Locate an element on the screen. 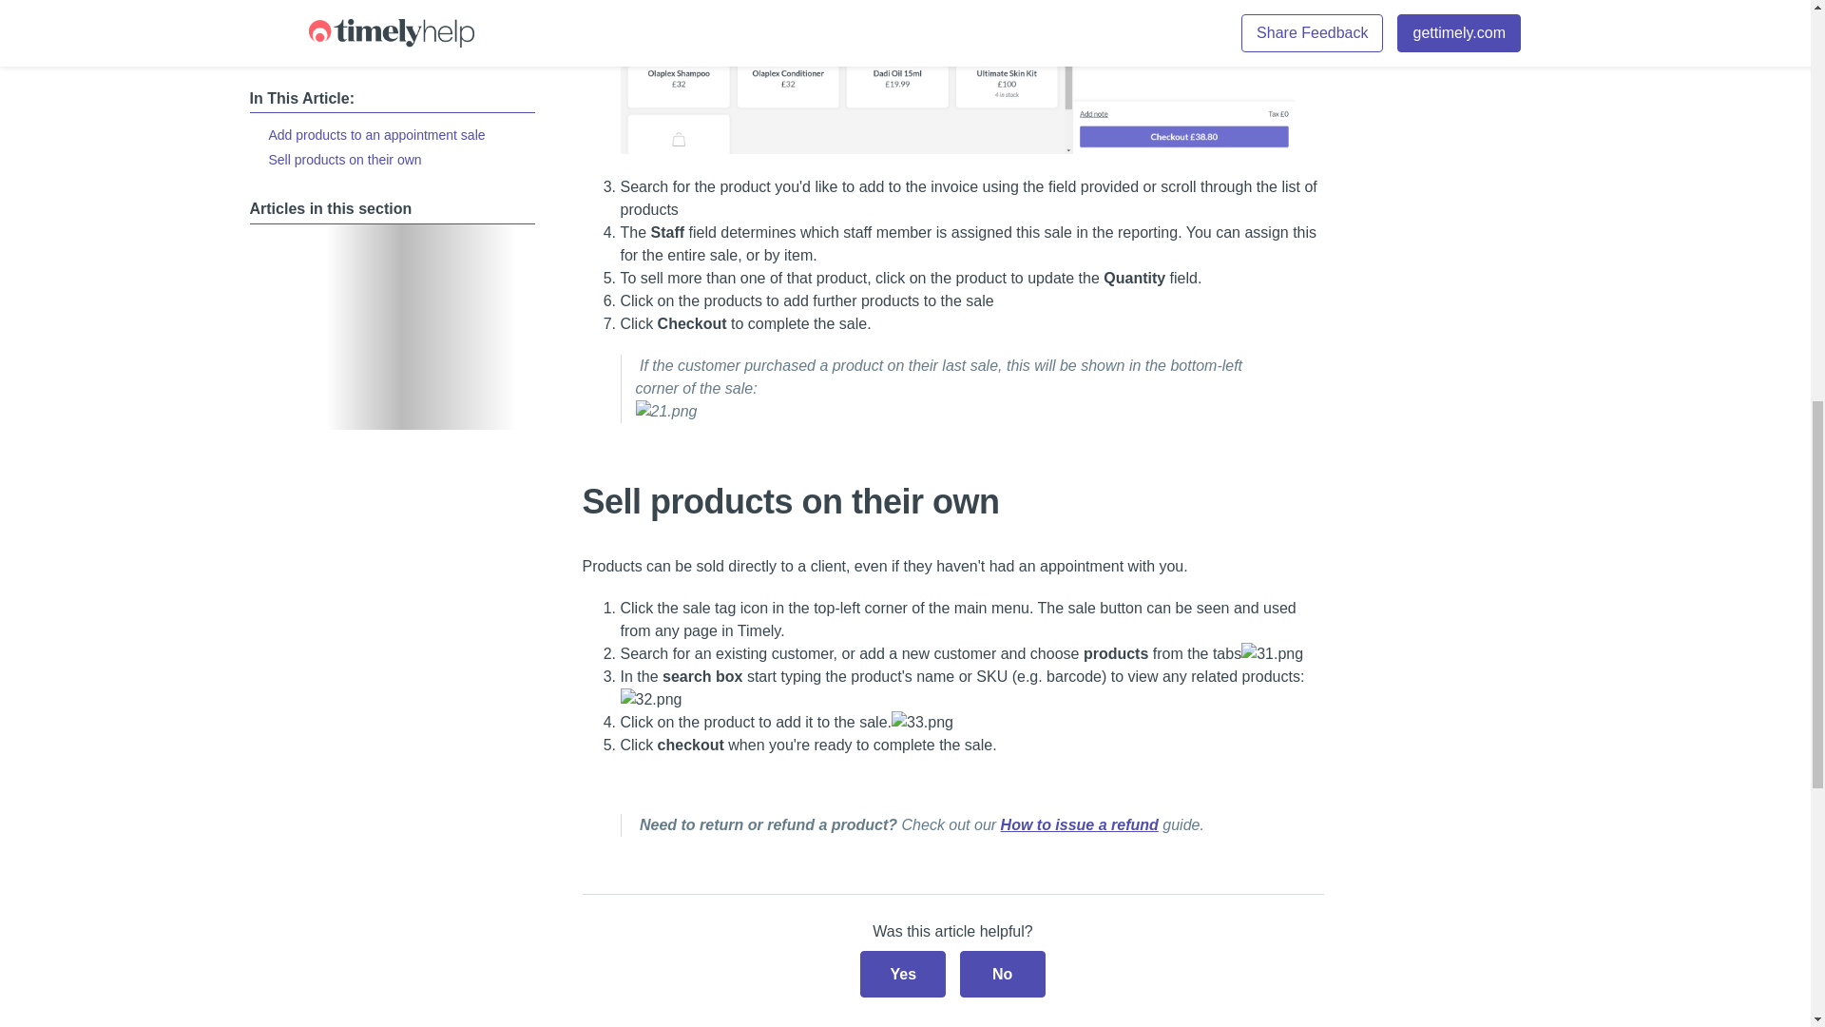 The width and height of the screenshot is (1825, 1027). How to issue a refund is located at coordinates (1080, 824).